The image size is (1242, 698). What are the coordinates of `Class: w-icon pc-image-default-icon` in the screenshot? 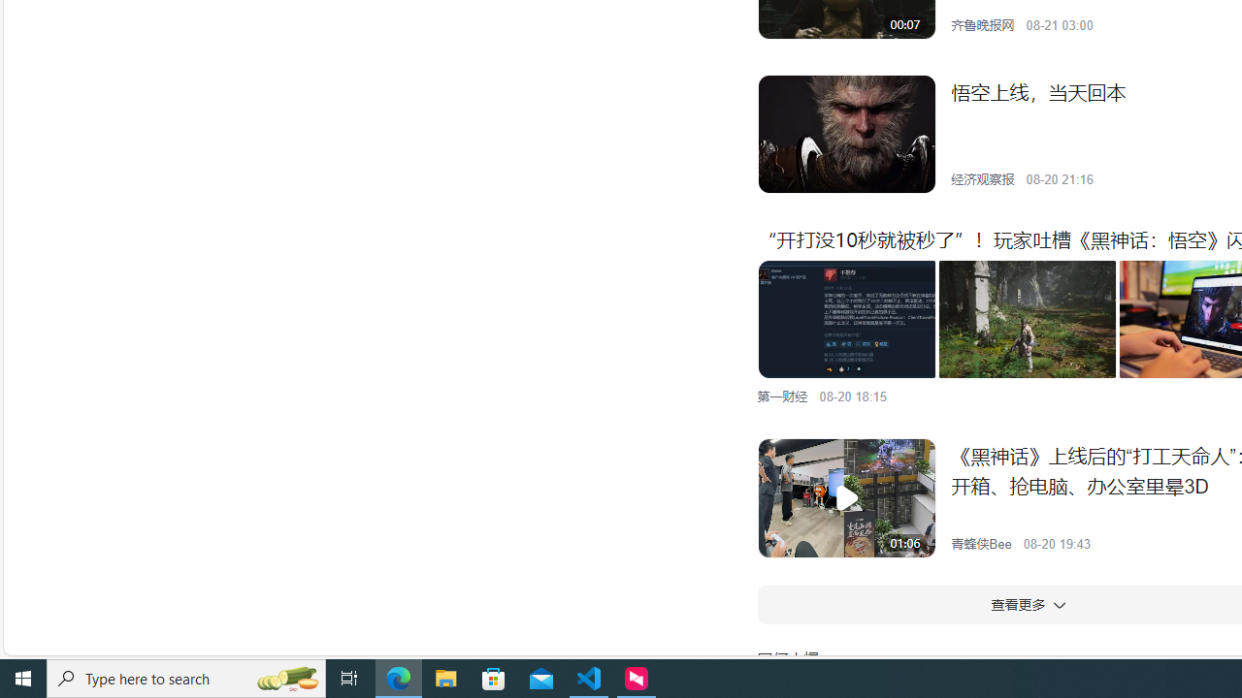 It's located at (846, 498).